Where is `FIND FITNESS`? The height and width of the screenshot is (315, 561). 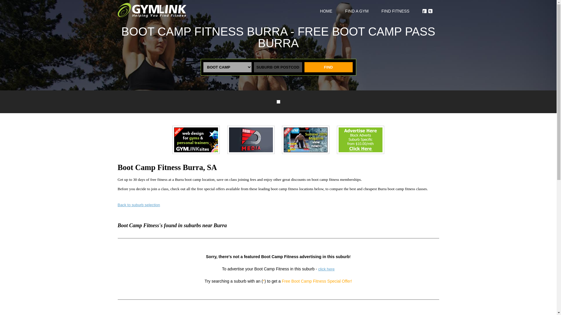
FIND FITNESS is located at coordinates (395, 11).